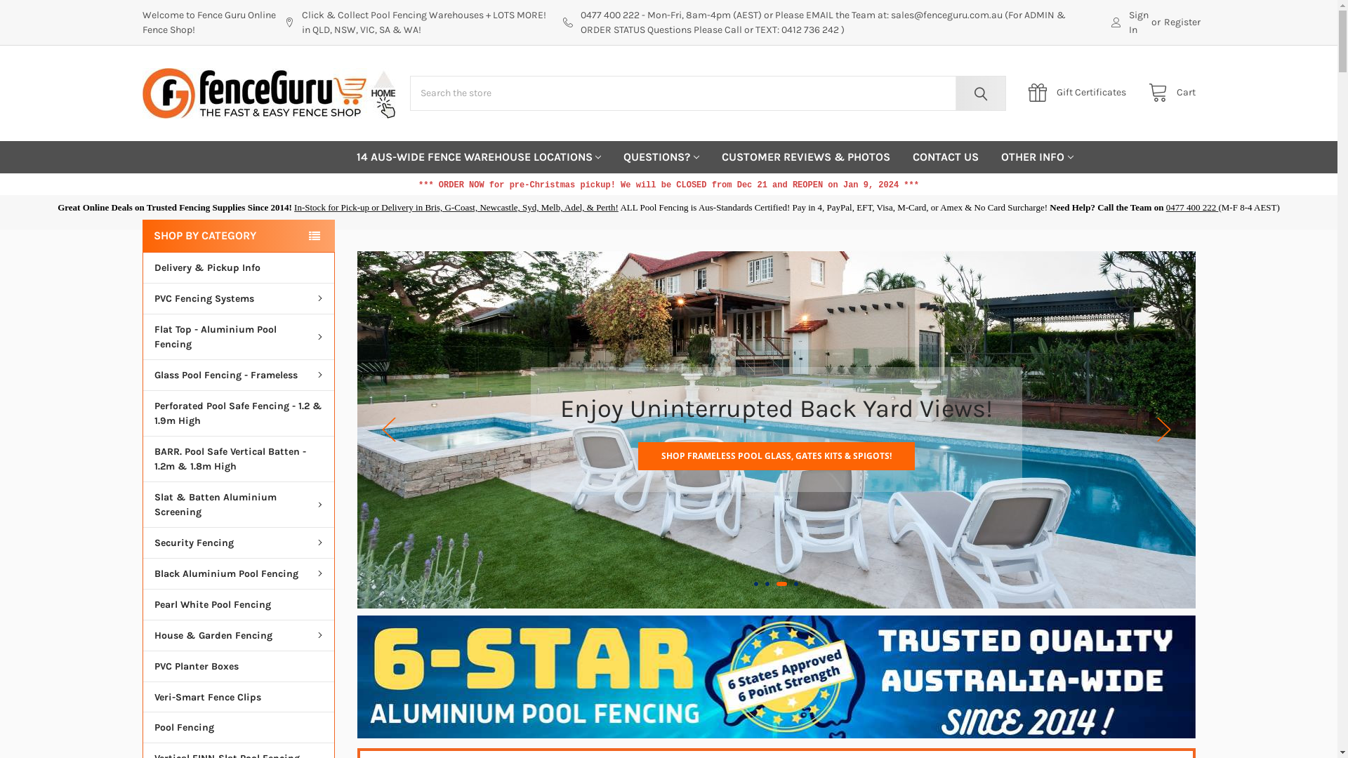 Image resolution: width=1348 pixels, height=758 pixels. Describe the element at coordinates (977, 93) in the screenshot. I see `Search` at that location.